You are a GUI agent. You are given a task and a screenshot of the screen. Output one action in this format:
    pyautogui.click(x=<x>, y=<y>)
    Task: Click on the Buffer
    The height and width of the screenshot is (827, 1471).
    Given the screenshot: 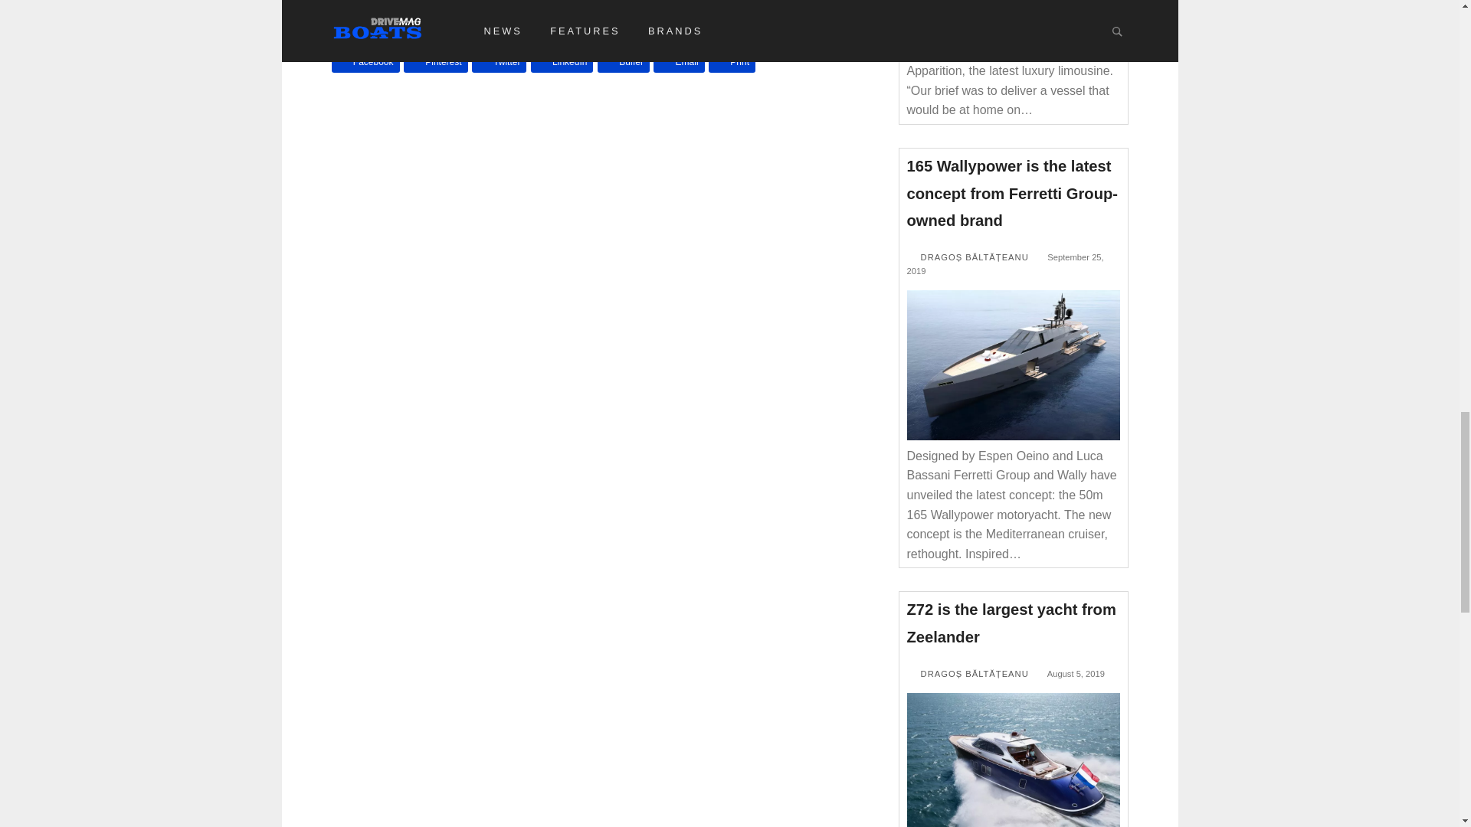 What is the action you would take?
    pyautogui.click(x=624, y=63)
    